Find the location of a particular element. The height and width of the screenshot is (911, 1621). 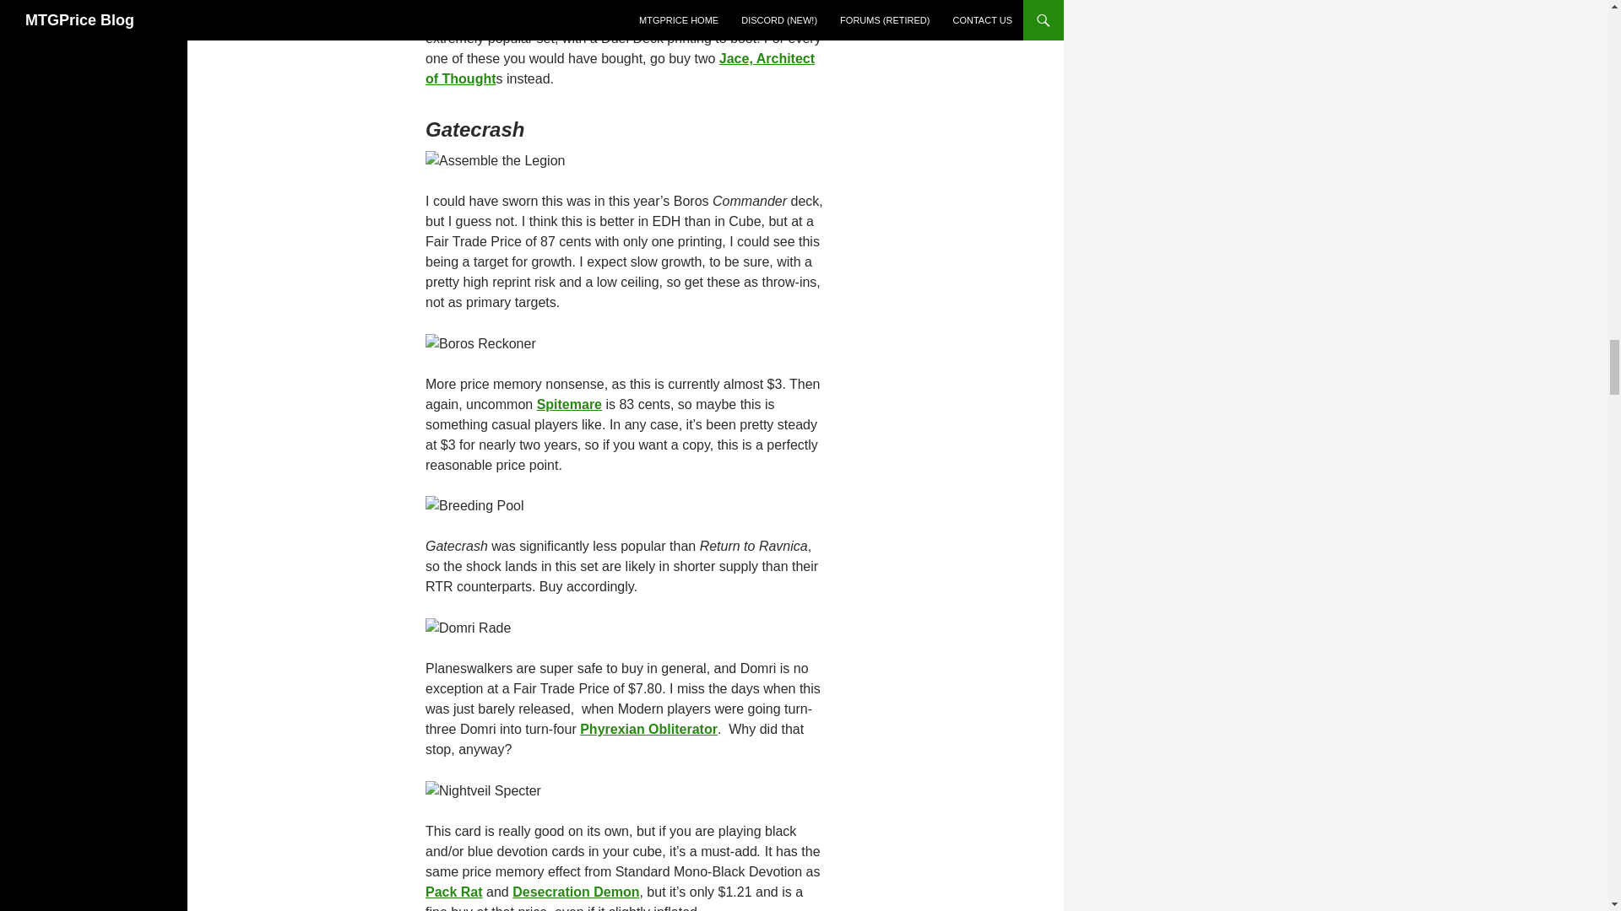

Pack Rat is located at coordinates (454, 891).